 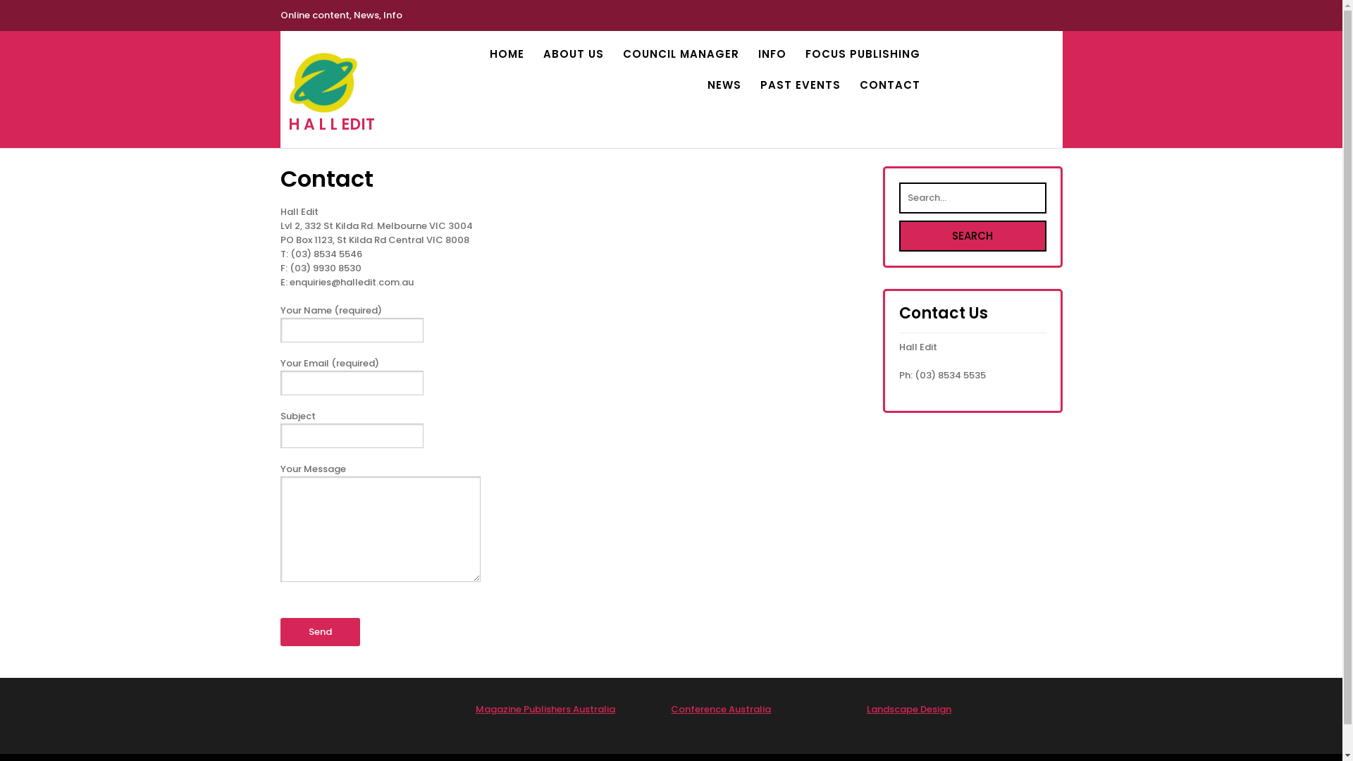 What do you see at coordinates (772, 54) in the screenshot?
I see `INFO` at bounding box center [772, 54].